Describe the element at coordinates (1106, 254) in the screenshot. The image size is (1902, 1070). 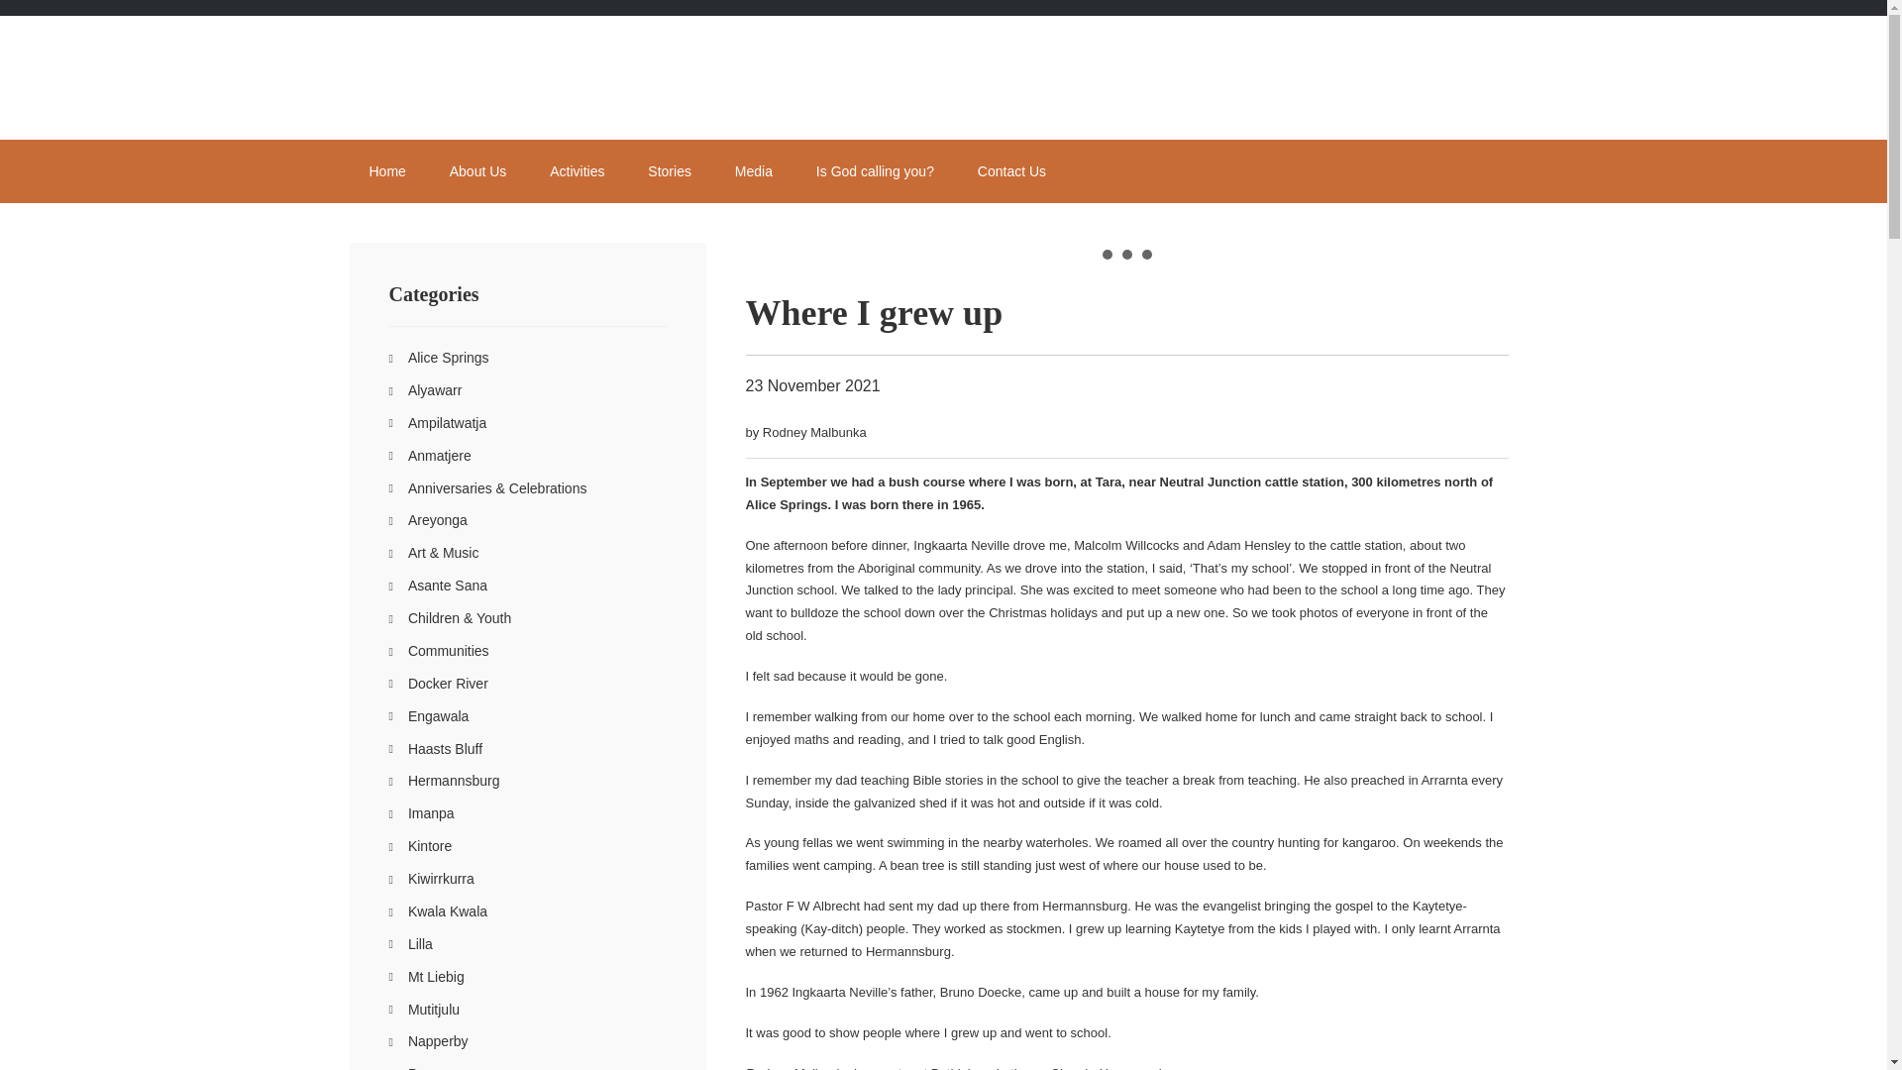
I see `1` at that location.